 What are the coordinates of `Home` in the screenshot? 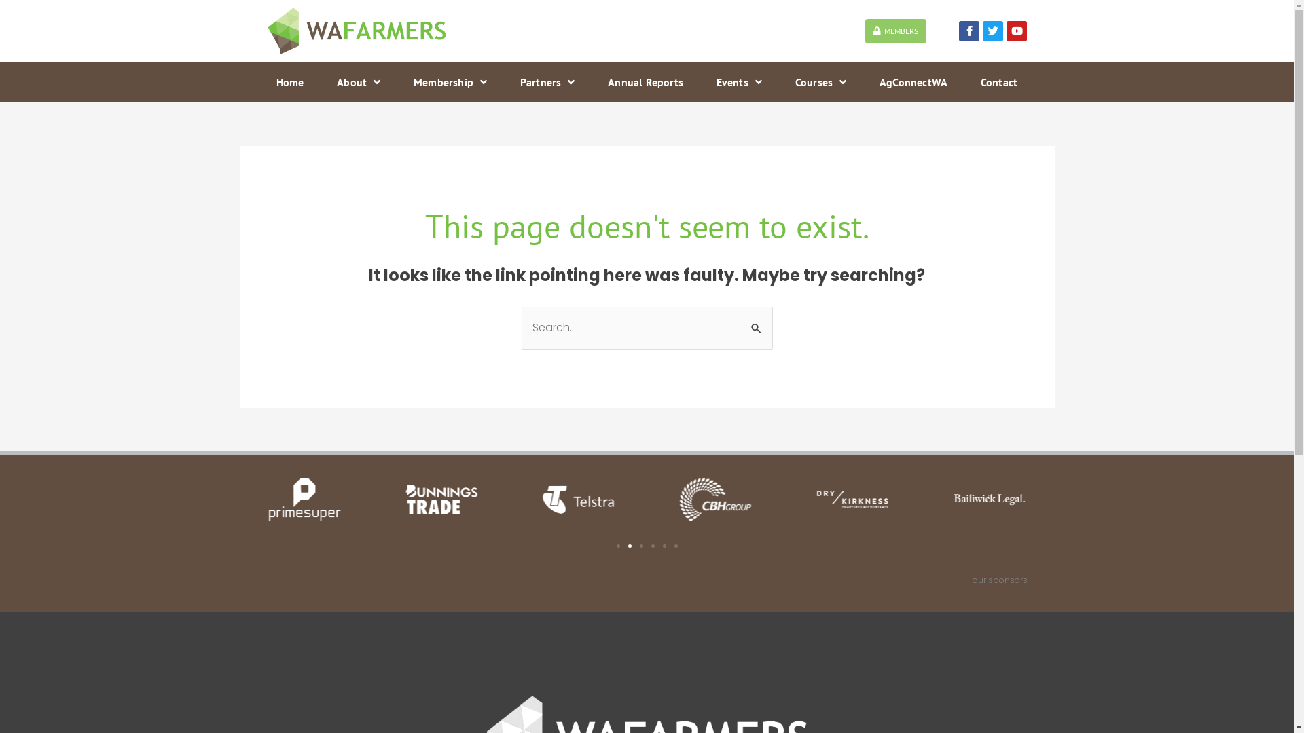 It's located at (289, 82).